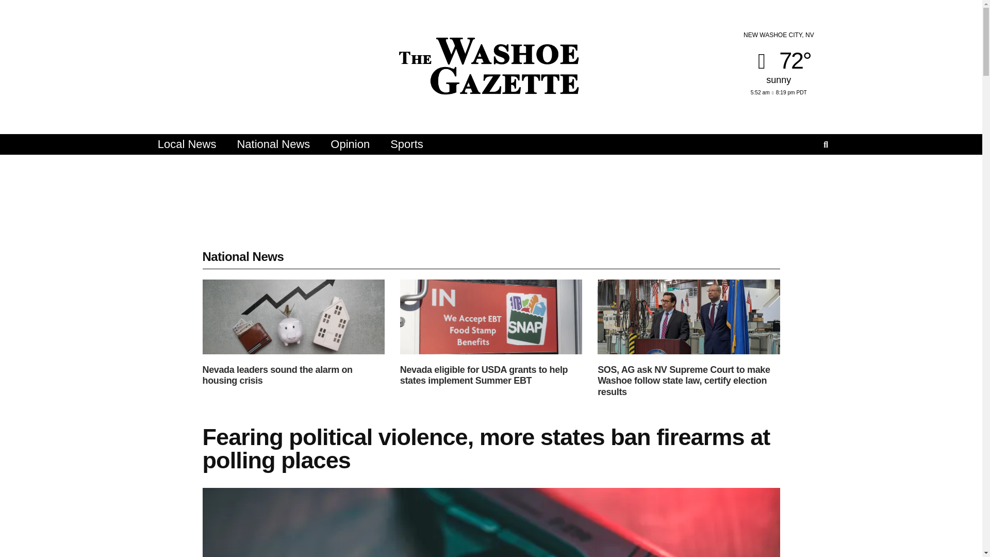 The height and width of the screenshot is (557, 990). Describe the element at coordinates (187, 144) in the screenshot. I see `Local News` at that location.